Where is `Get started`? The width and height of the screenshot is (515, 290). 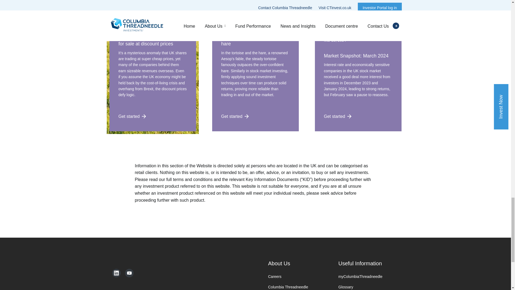 Get started is located at coordinates (234, 116).